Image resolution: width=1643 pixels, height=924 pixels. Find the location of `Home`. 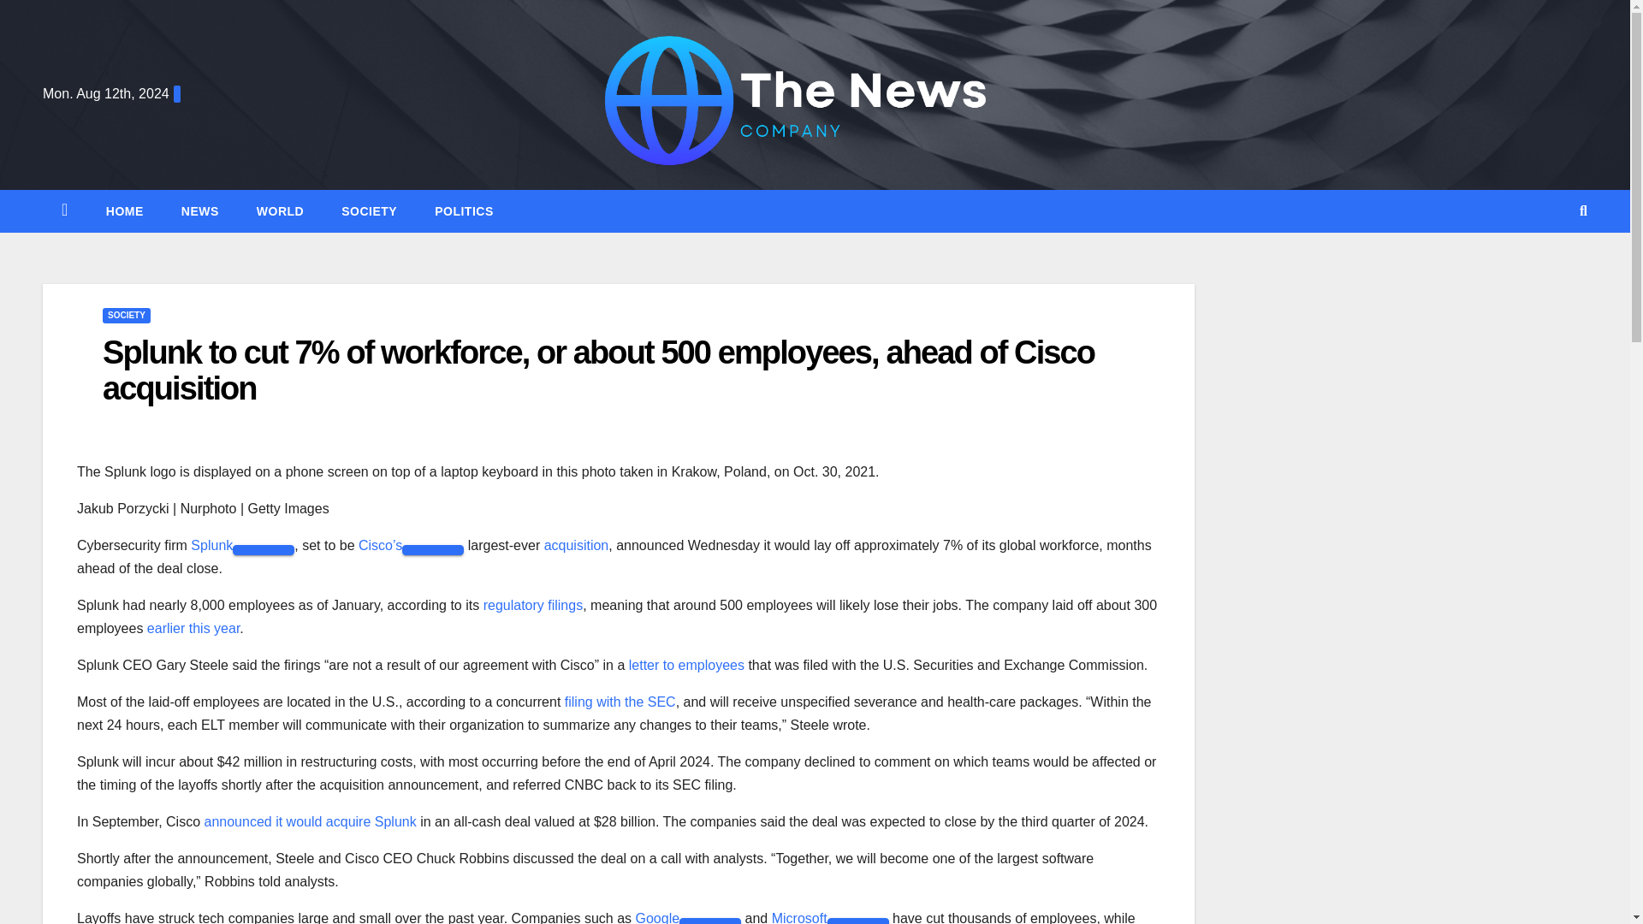

Home is located at coordinates (125, 211).